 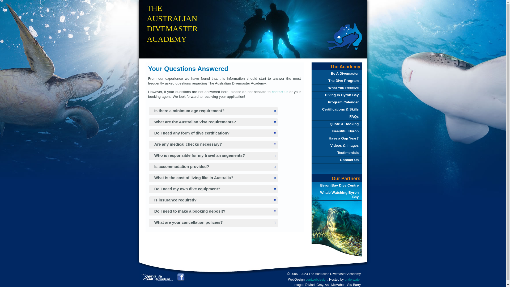 What do you see at coordinates (214, 200) in the screenshot?
I see `Is insurance required?` at bounding box center [214, 200].